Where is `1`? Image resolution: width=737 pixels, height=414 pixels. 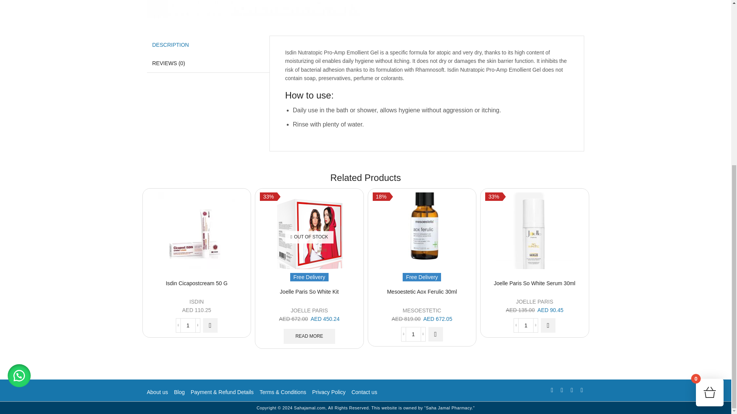 1 is located at coordinates (526, 325).